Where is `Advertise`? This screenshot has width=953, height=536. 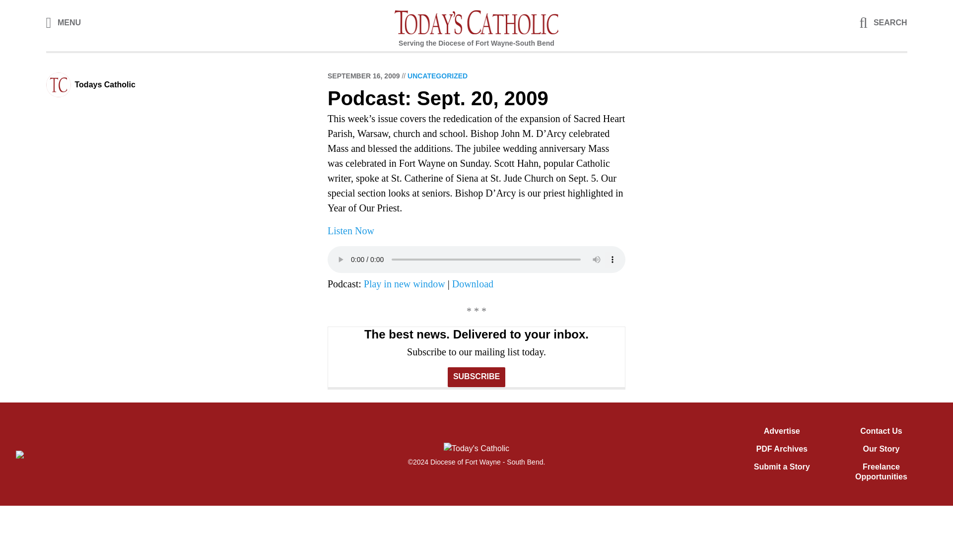 Advertise is located at coordinates (782, 431).